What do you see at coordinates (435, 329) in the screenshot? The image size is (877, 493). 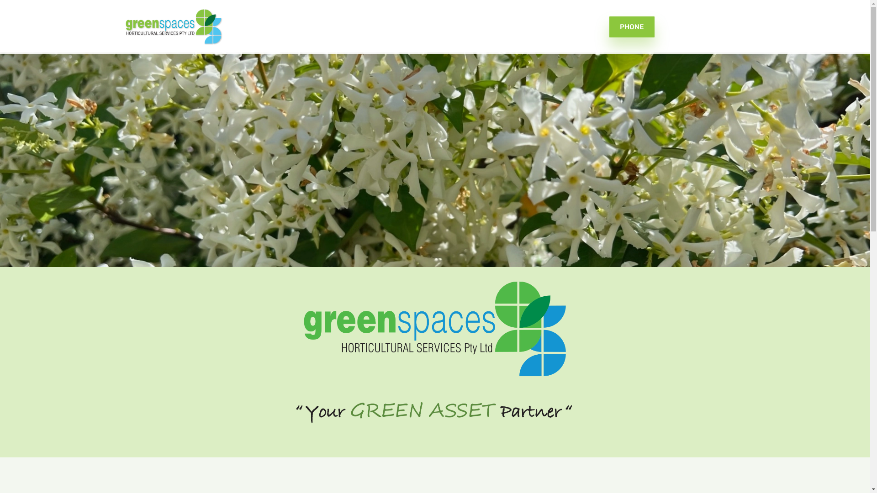 I see `gs-logo` at bounding box center [435, 329].